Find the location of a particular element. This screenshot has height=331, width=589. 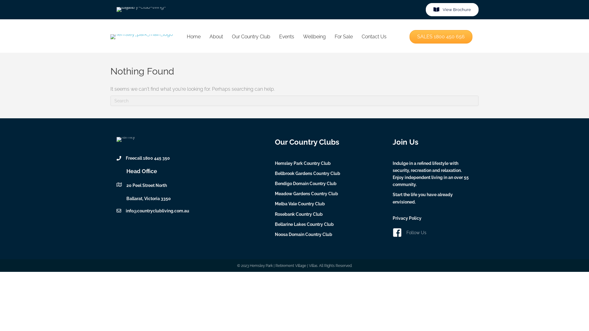

Melba Vale Country Club is located at coordinates (300, 204).